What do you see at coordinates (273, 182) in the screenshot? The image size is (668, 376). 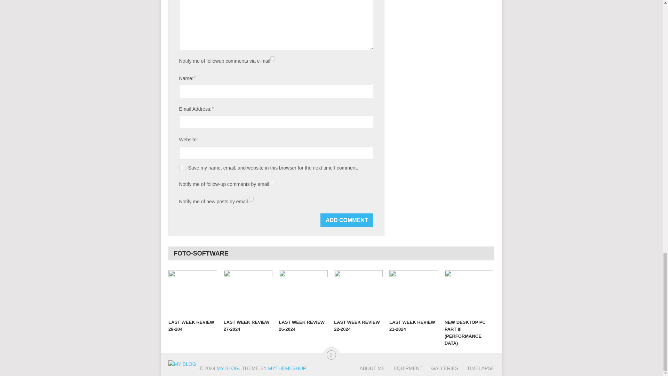 I see `subscribe` at bounding box center [273, 182].